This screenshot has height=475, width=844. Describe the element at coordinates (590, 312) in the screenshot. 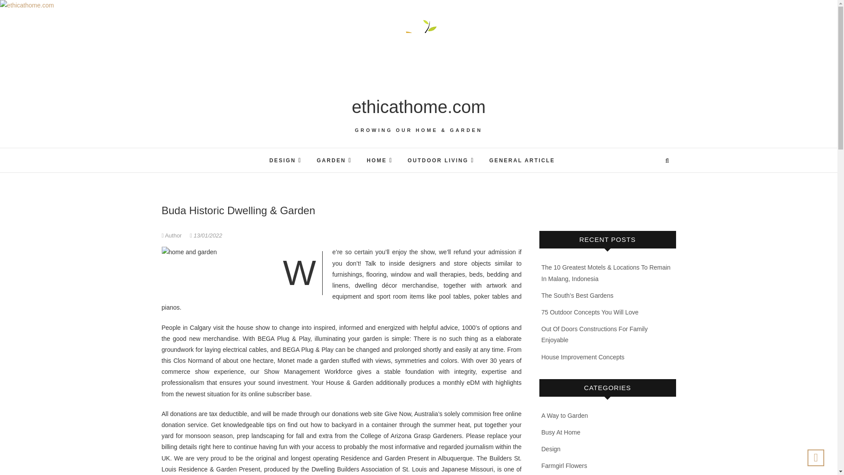

I see `75 Outdoor Concepts You Will Love` at that location.